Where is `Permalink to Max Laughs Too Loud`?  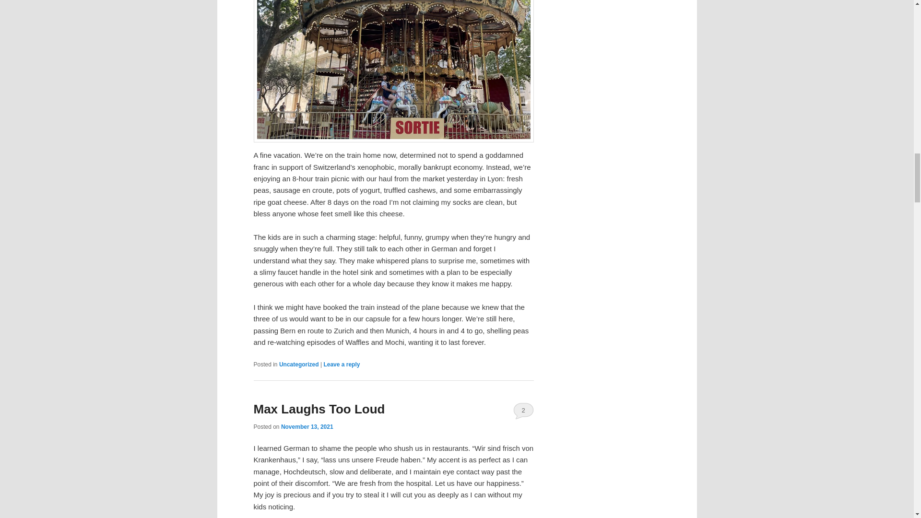 Permalink to Max Laughs Too Loud is located at coordinates (319, 409).